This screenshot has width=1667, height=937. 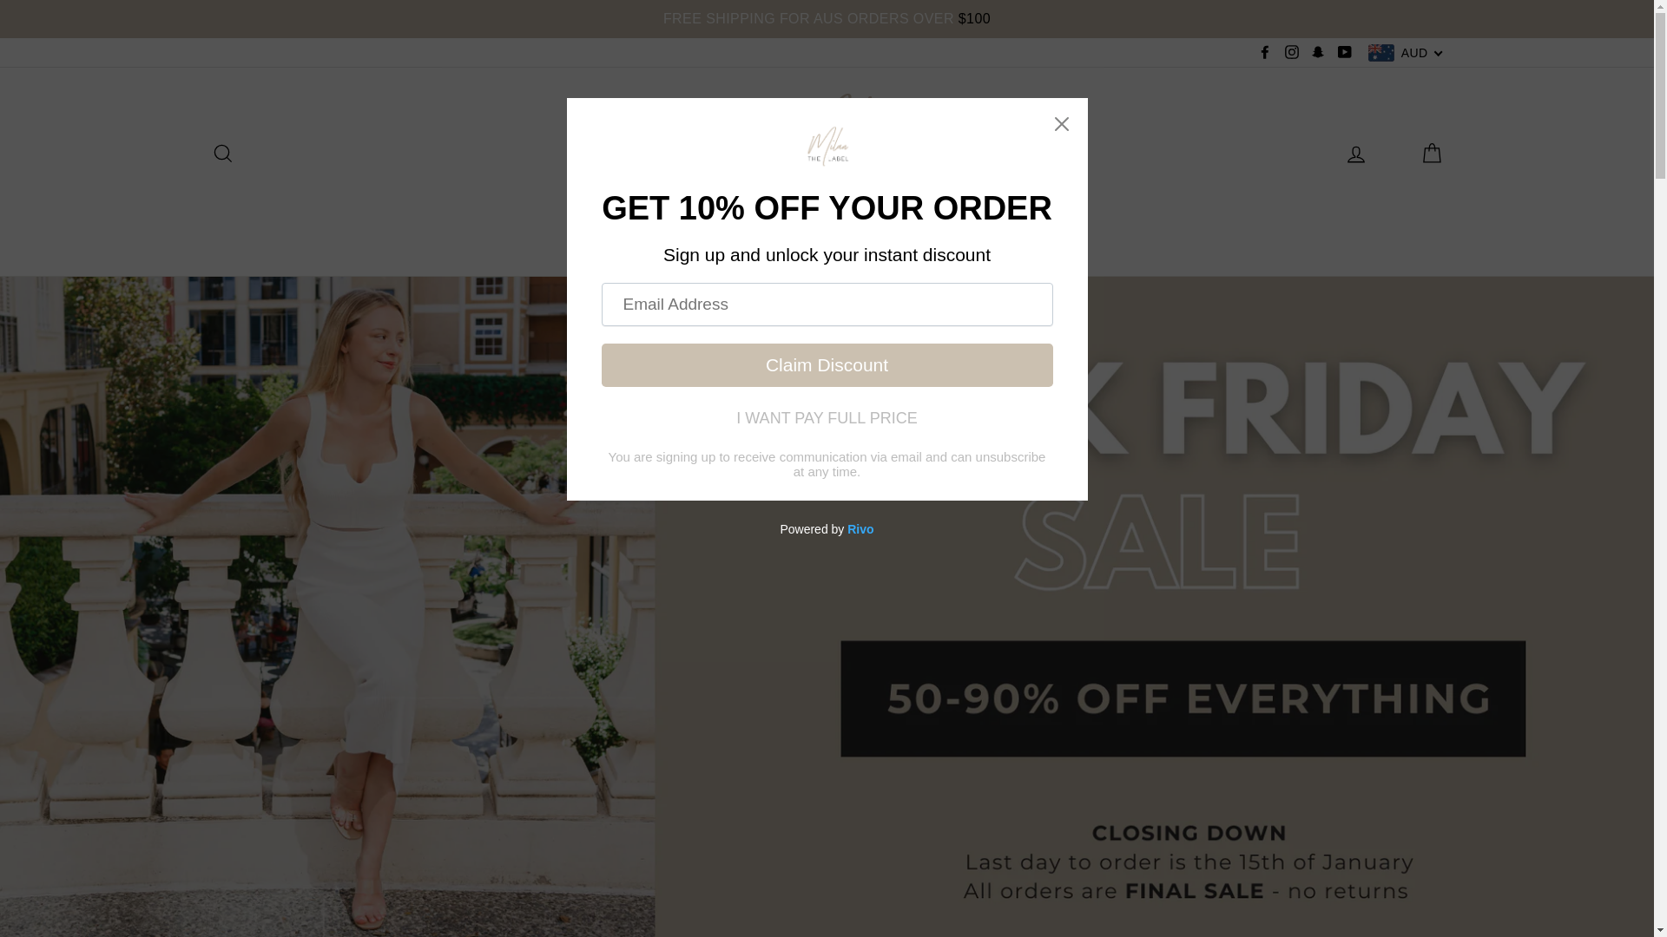 I want to click on Search, so click(x=222, y=153).